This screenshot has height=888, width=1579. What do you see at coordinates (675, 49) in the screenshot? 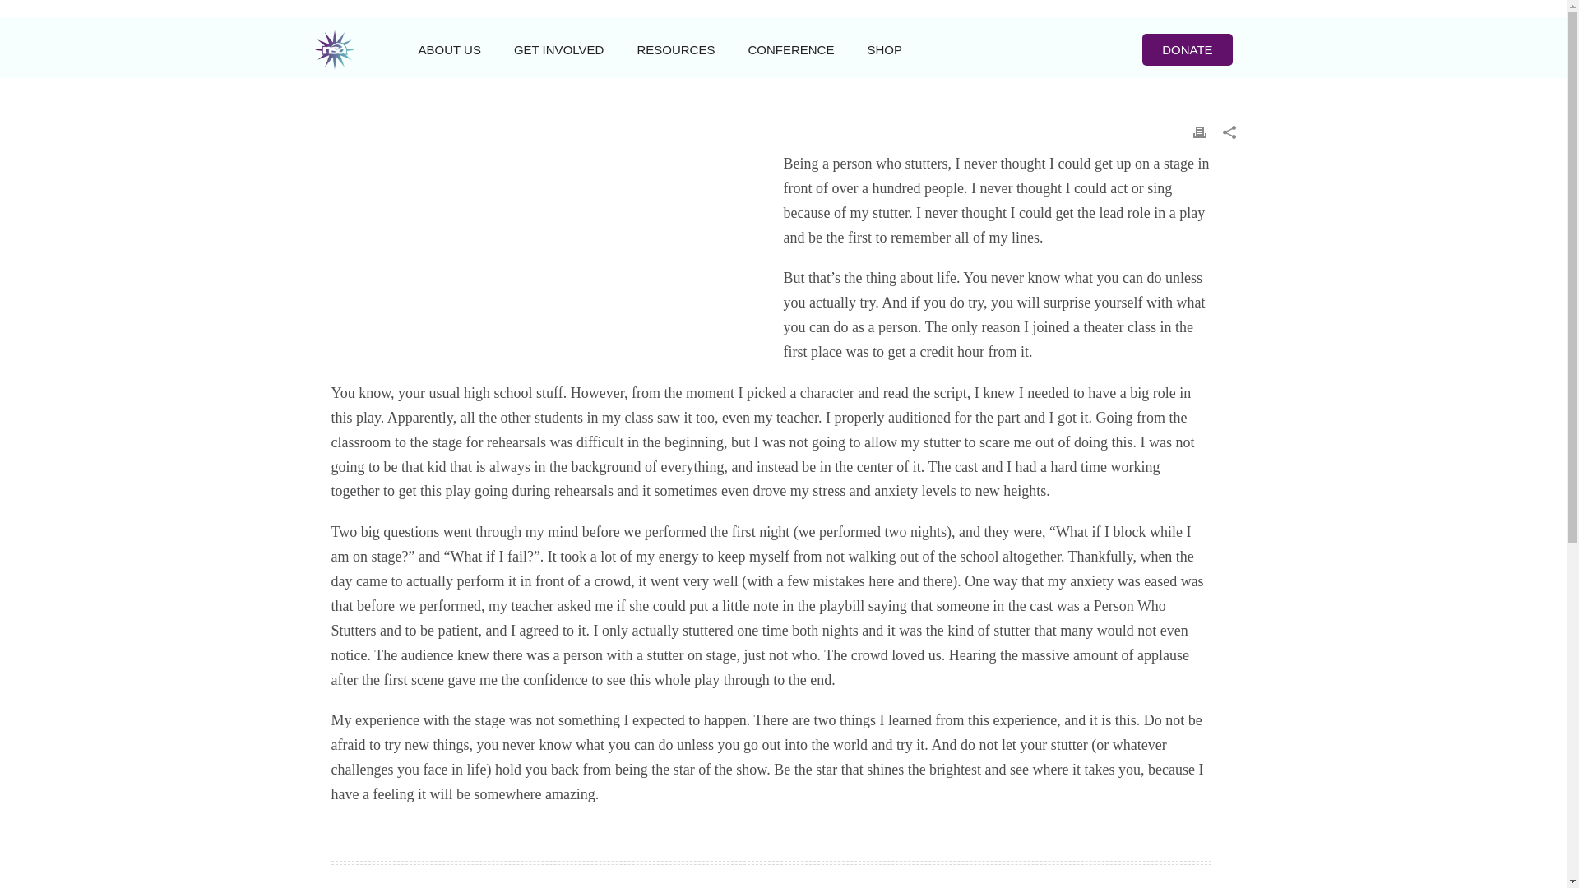
I see `RESOURCES` at bounding box center [675, 49].